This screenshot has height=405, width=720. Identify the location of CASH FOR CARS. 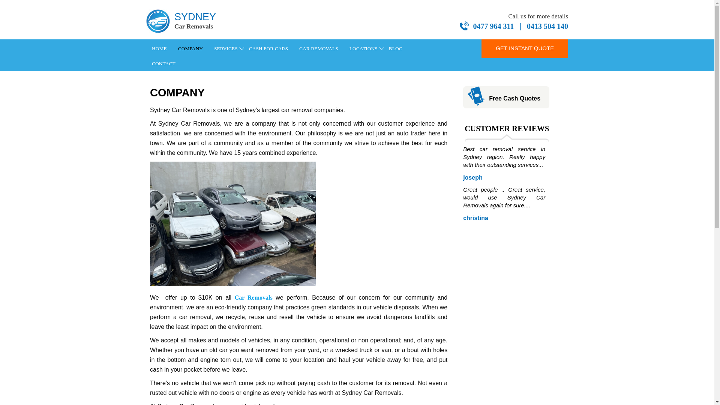
(268, 49).